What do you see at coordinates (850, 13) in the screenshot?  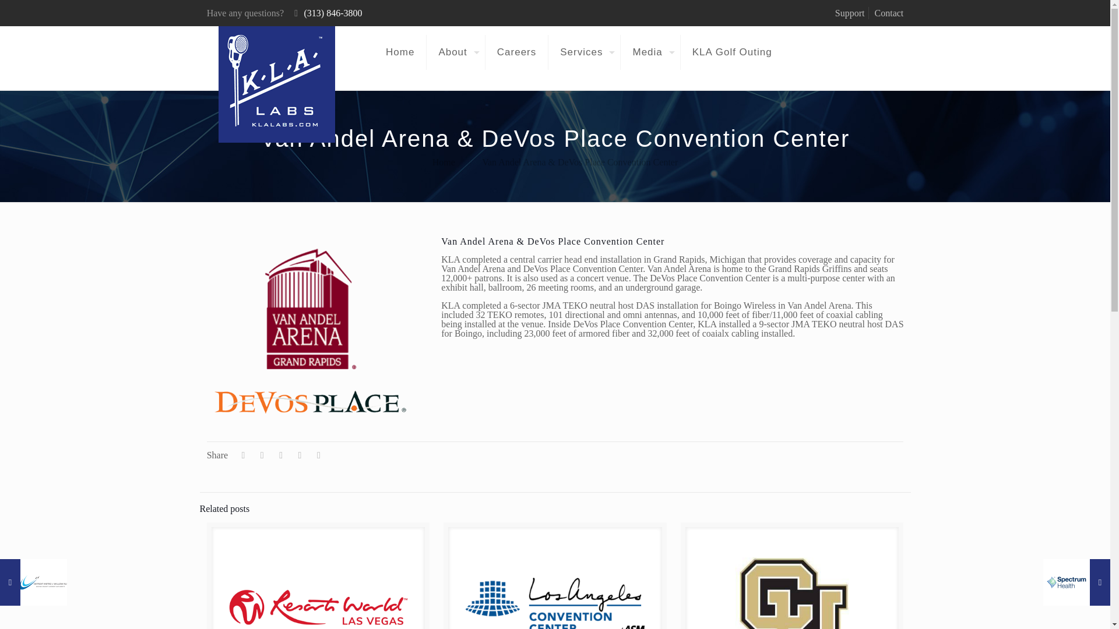 I see `Support` at bounding box center [850, 13].